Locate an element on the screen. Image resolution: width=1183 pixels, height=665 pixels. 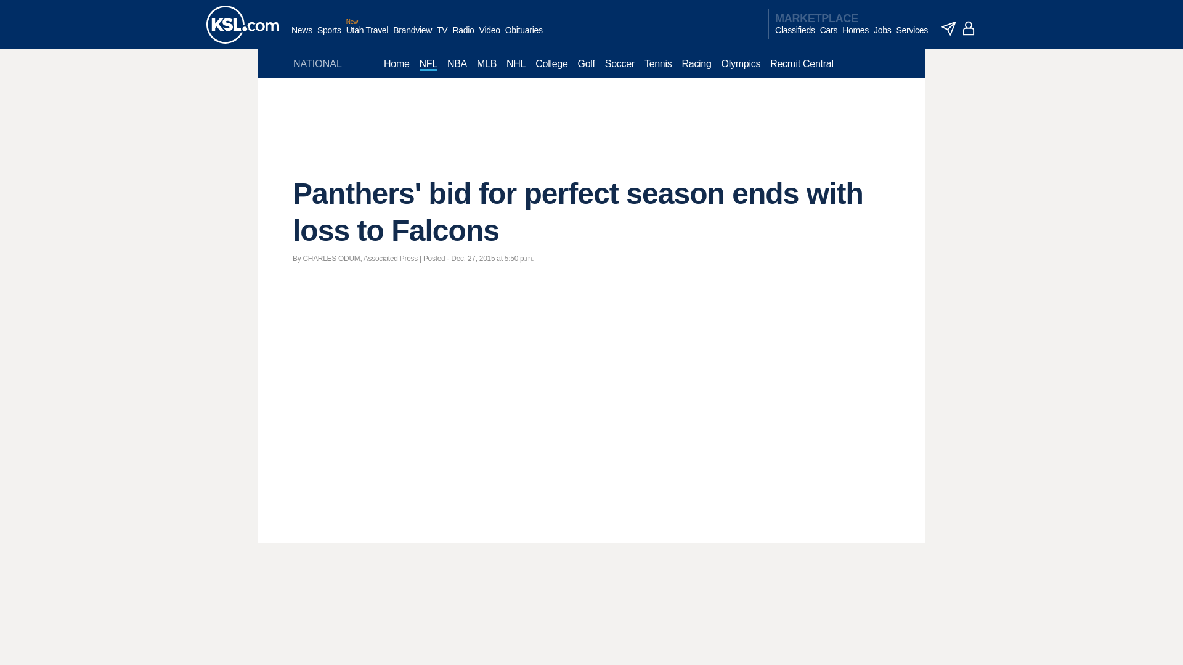
Sports is located at coordinates (329, 36).